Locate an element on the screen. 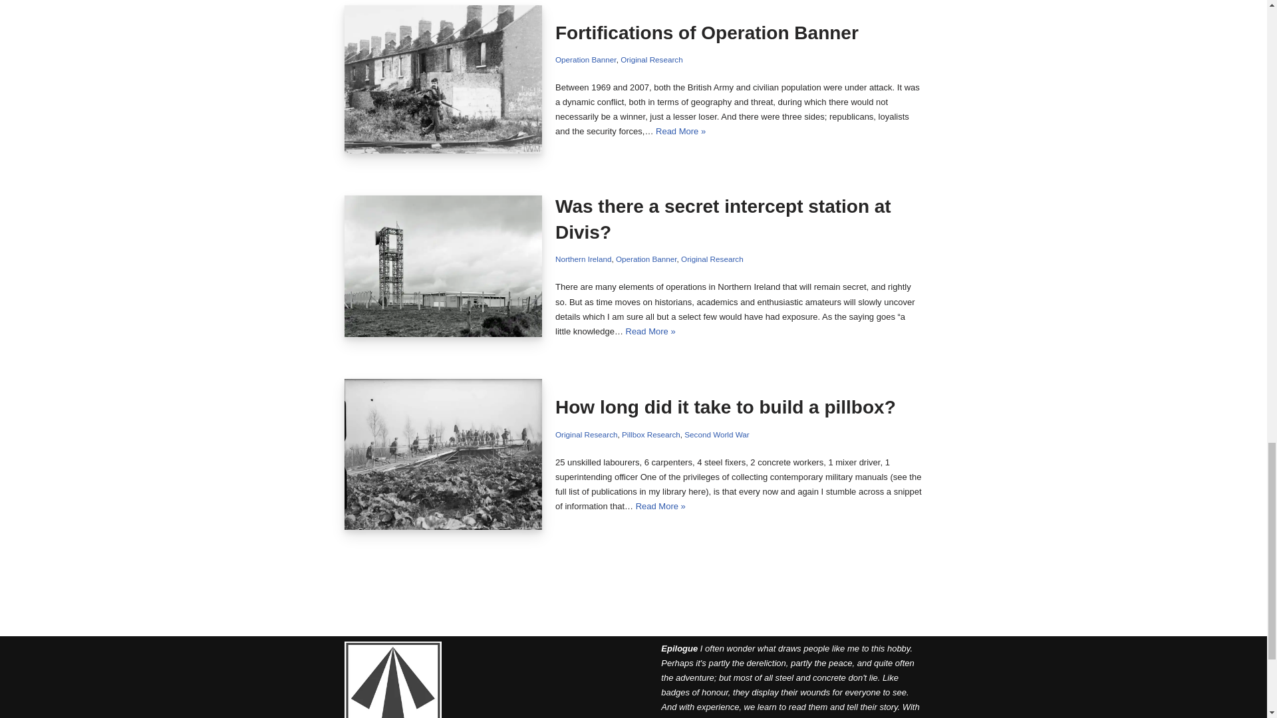 The width and height of the screenshot is (1277, 718). Was there a secret intercept station at Divis? is located at coordinates (444, 266).